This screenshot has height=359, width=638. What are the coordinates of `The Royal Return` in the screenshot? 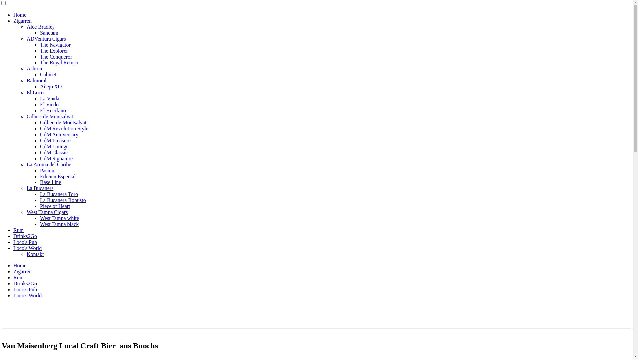 It's located at (59, 62).